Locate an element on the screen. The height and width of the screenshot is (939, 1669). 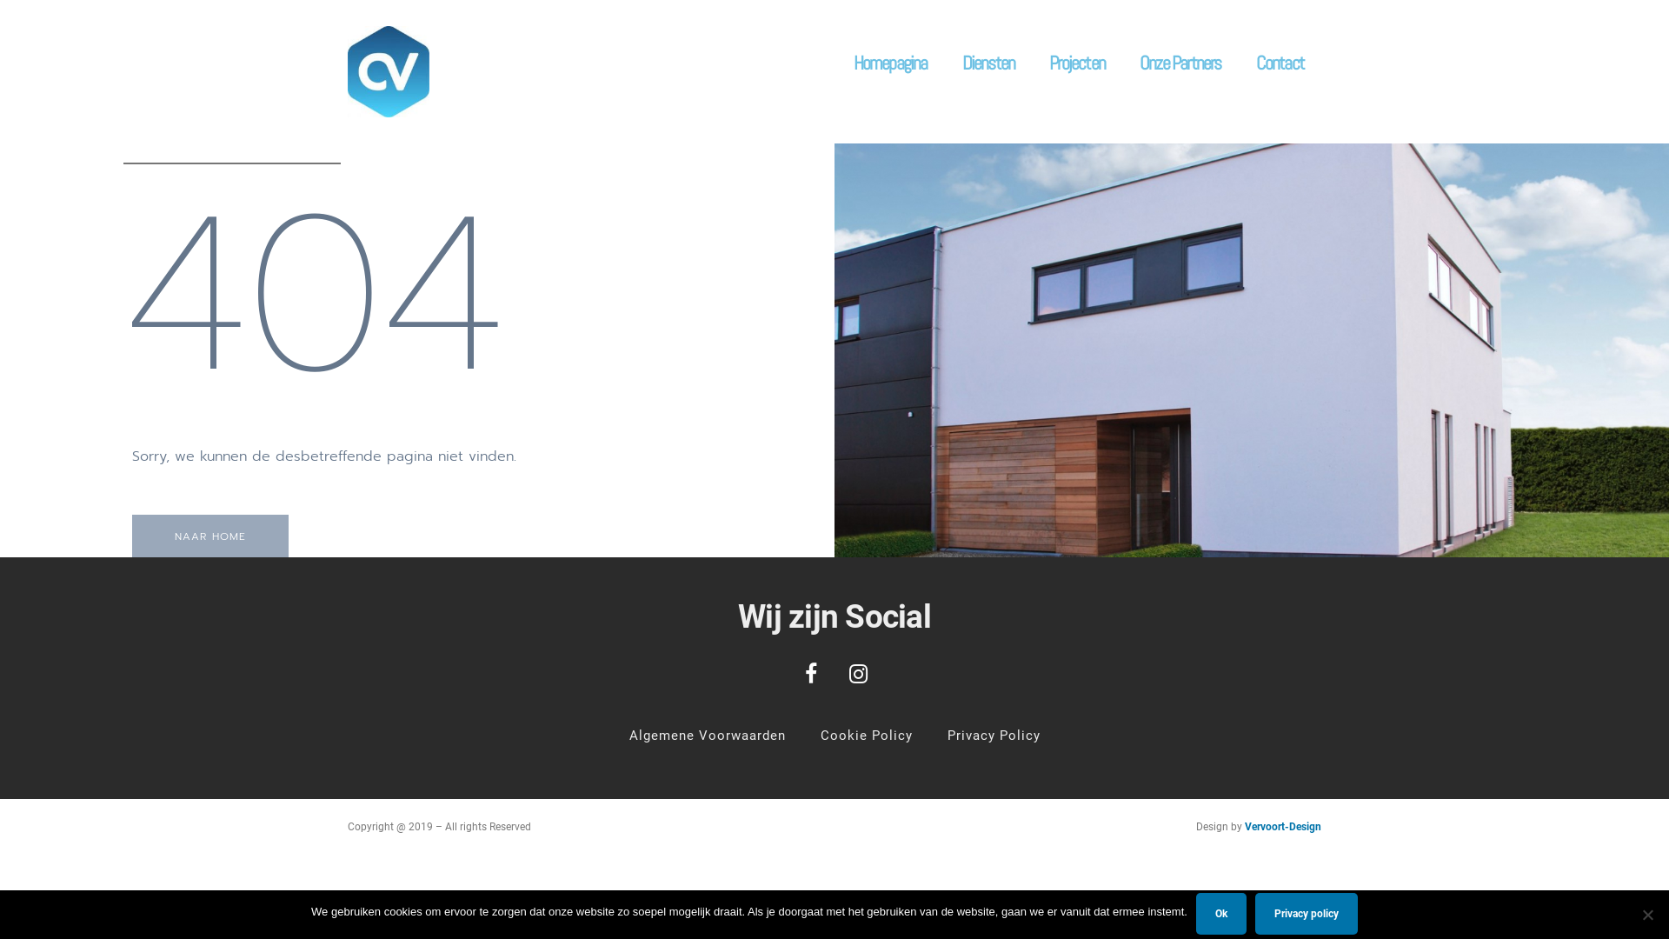
Onze Partners is located at coordinates (1180, 63).